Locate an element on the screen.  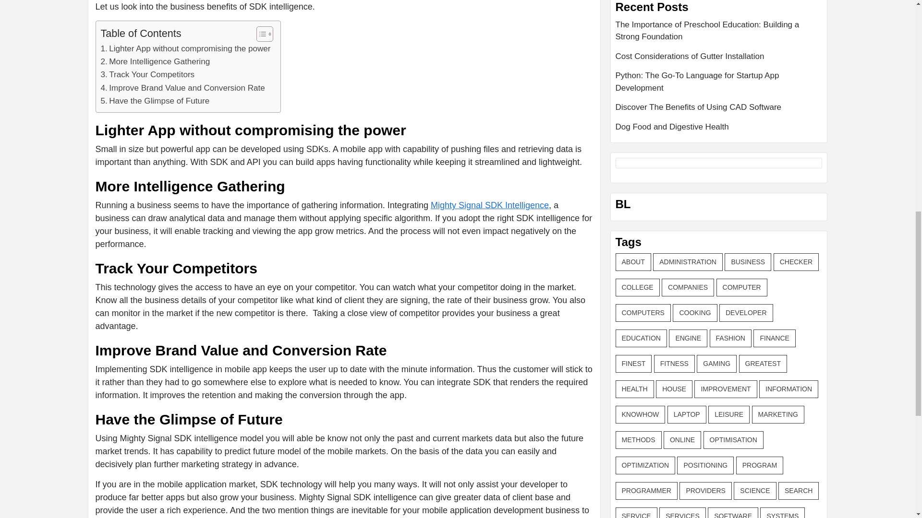
Cost Considerations of Gutter Installation is located at coordinates (719, 59).